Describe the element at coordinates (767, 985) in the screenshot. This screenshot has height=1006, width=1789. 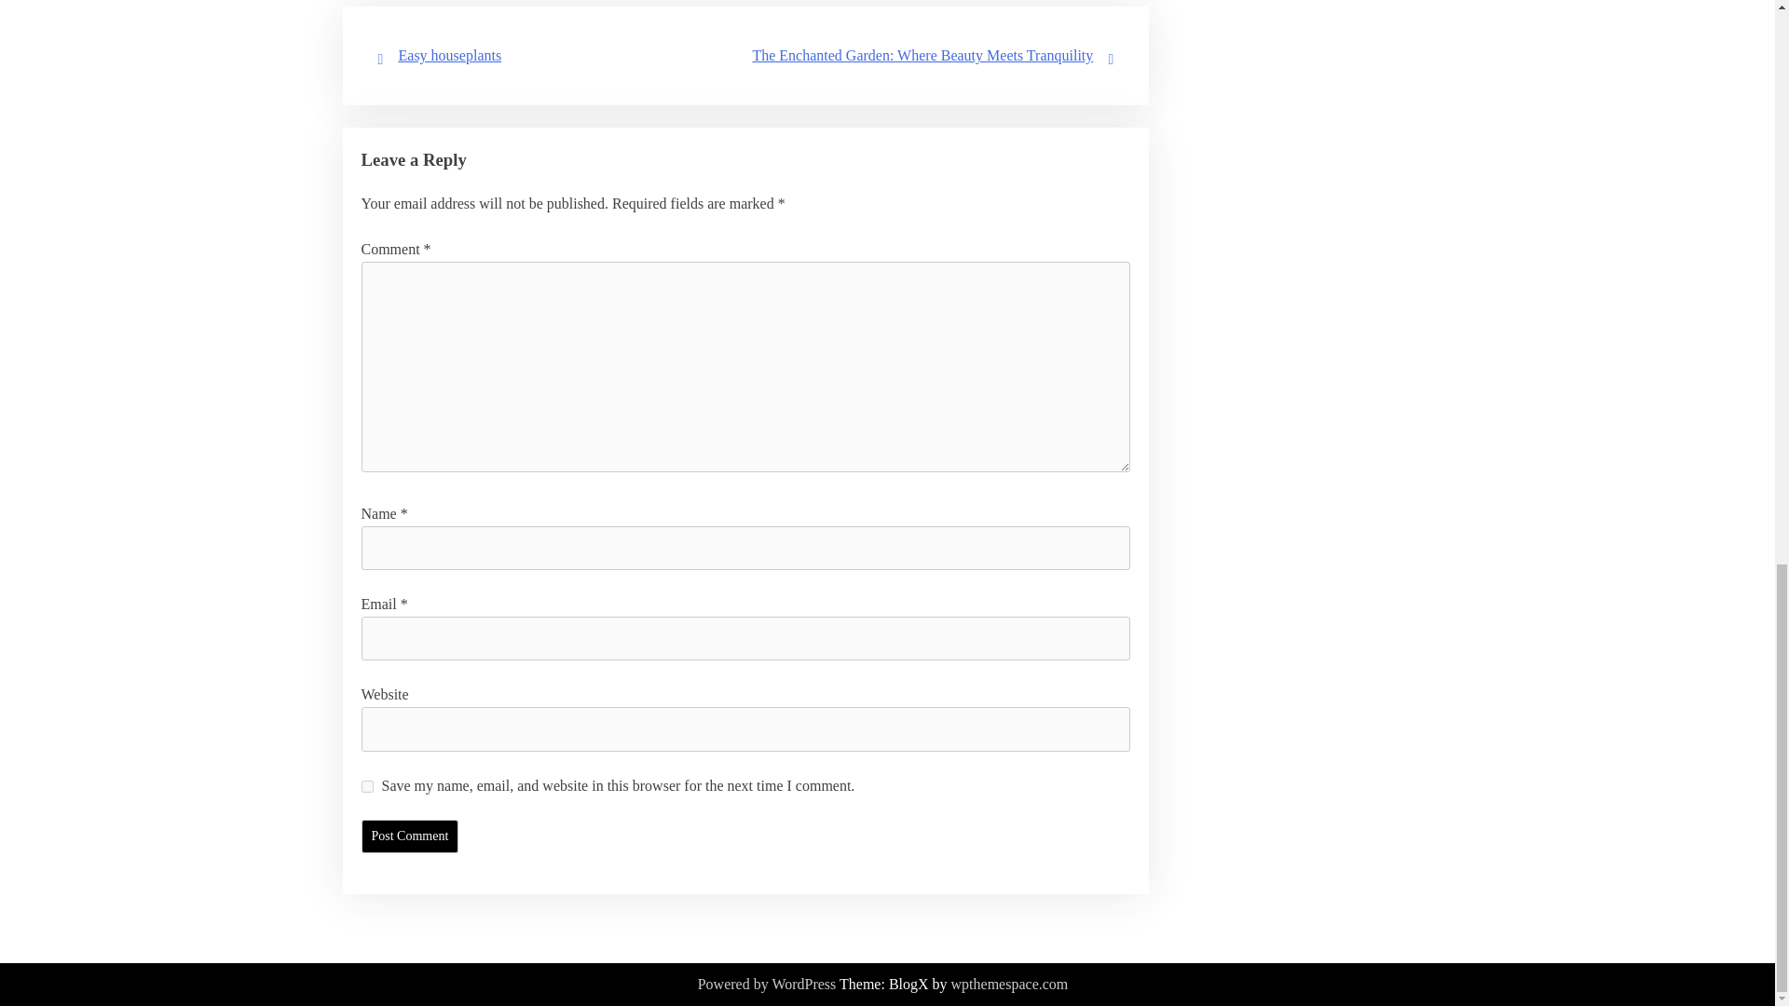
I see `Powered by WordPress` at that location.